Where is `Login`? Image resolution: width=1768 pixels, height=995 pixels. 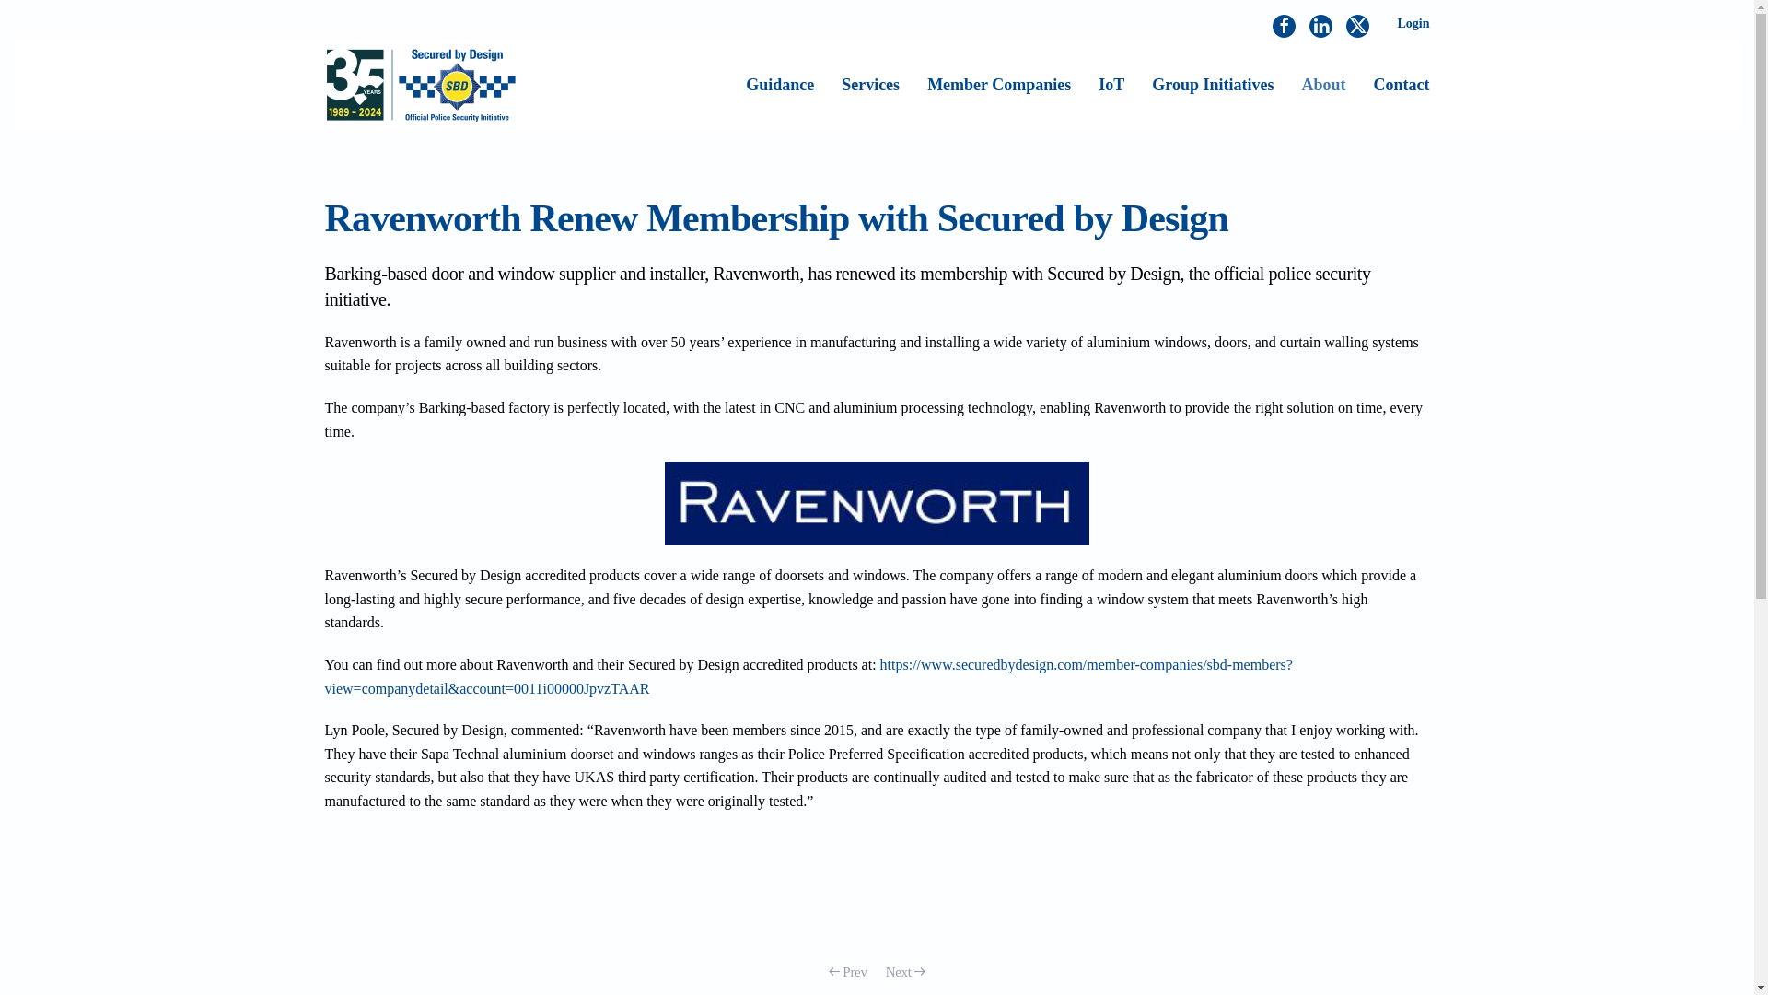
Login is located at coordinates (1413, 24).